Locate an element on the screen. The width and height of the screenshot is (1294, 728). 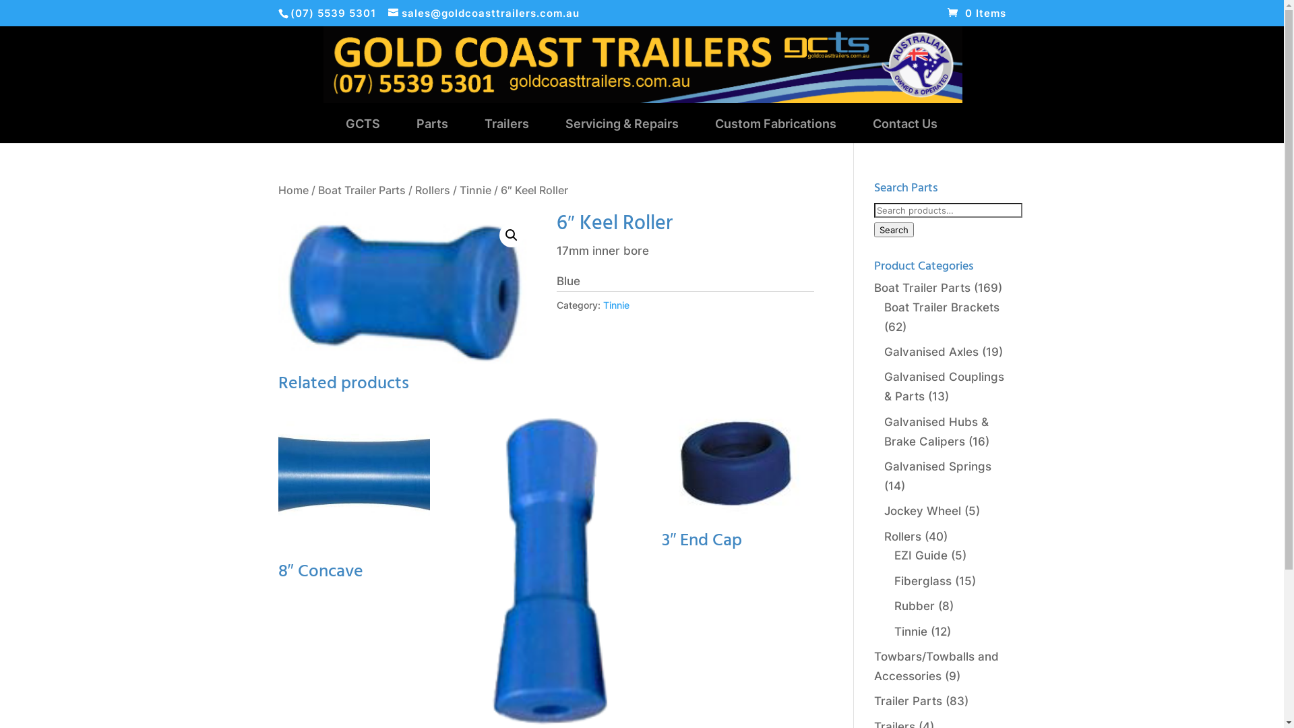
Trailers is located at coordinates (506, 131).